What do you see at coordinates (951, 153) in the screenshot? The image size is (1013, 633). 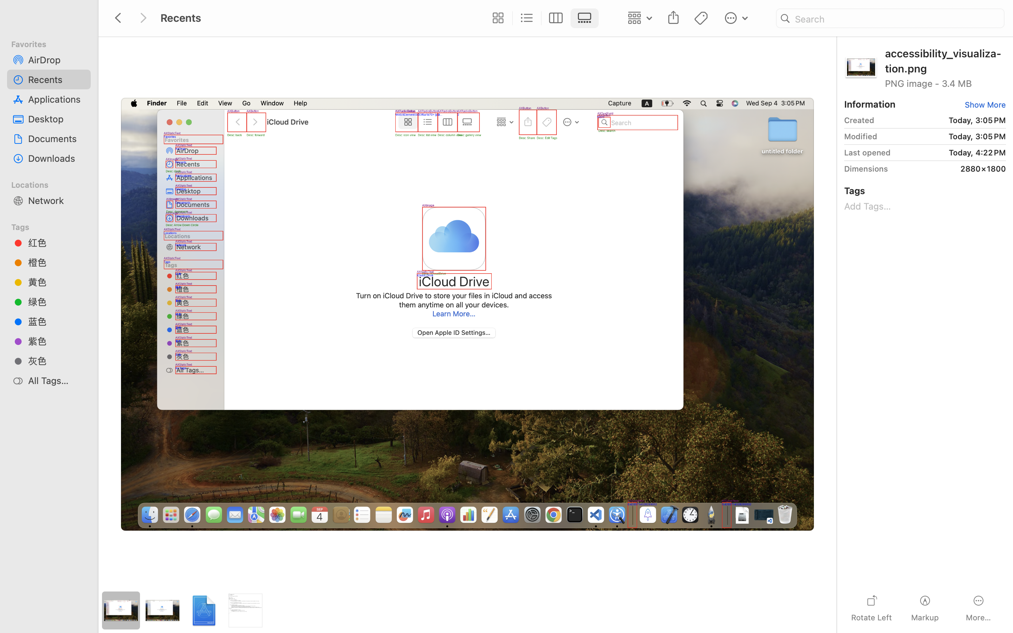 I see `Today, 4:22 PM` at bounding box center [951, 153].